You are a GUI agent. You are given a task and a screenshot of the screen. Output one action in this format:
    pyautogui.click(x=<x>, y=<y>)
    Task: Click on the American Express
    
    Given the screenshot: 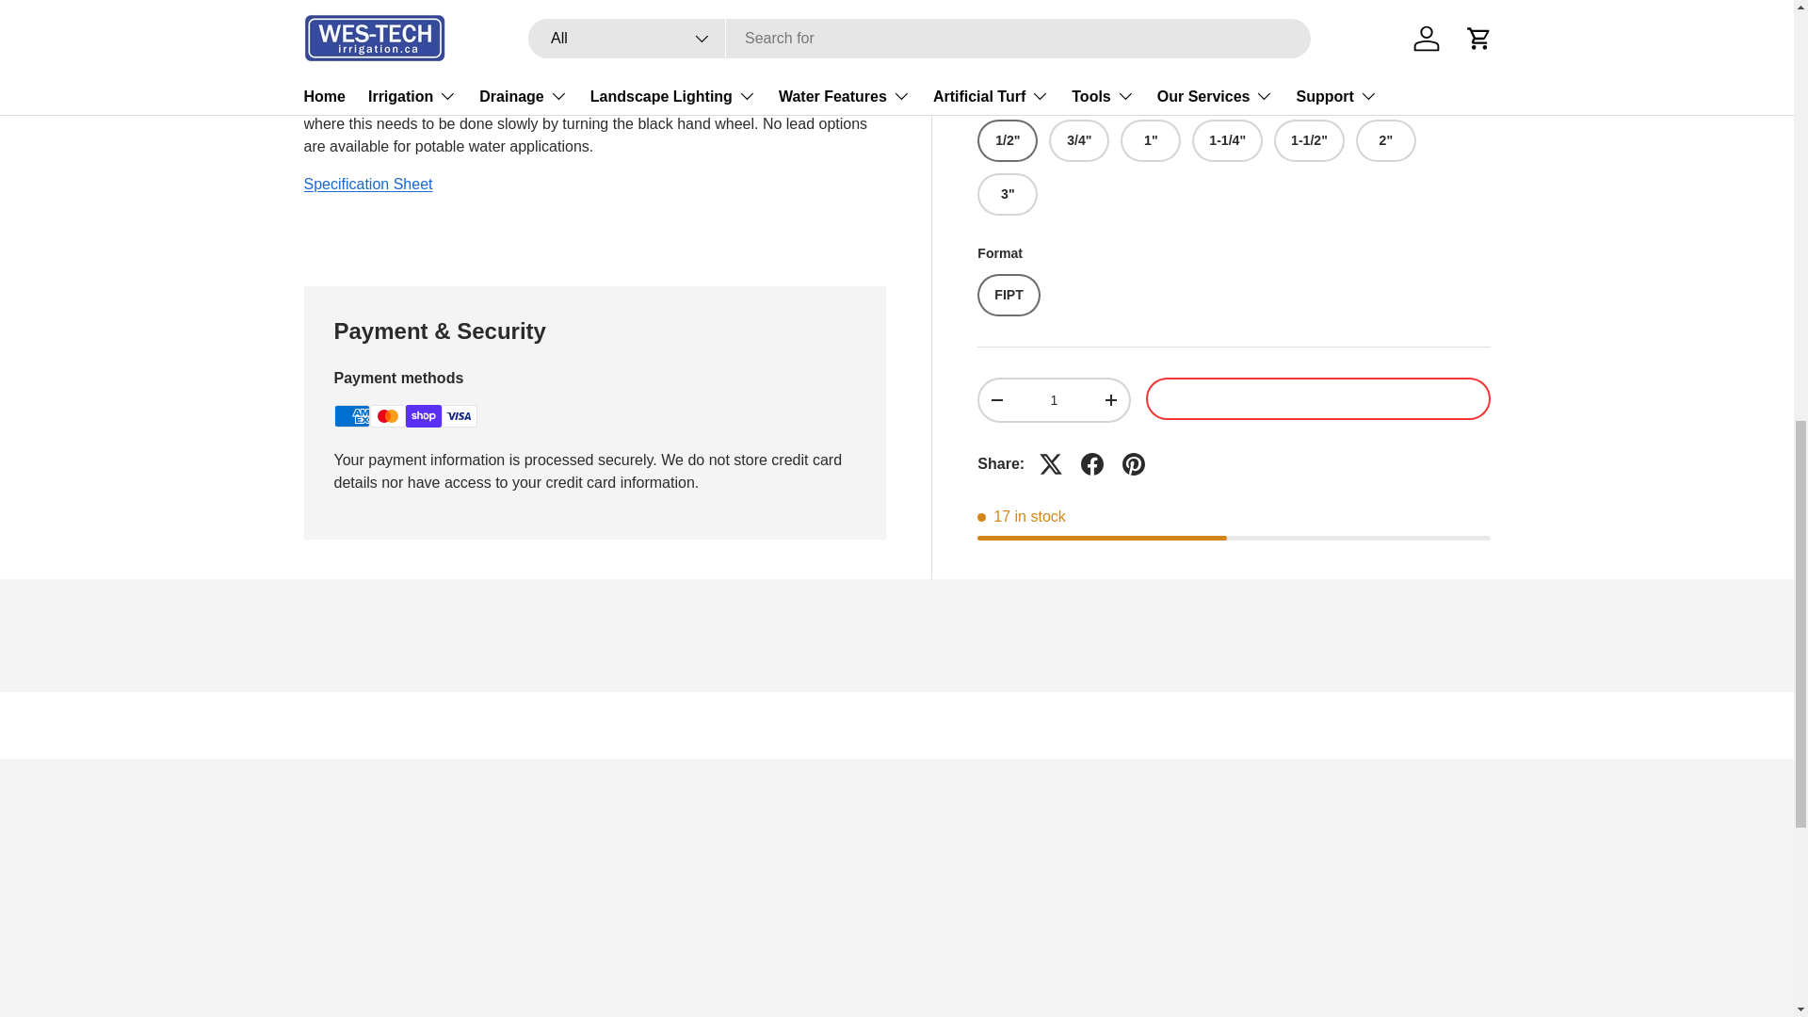 What is the action you would take?
    pyautogui.click(x=350, y=415)
    